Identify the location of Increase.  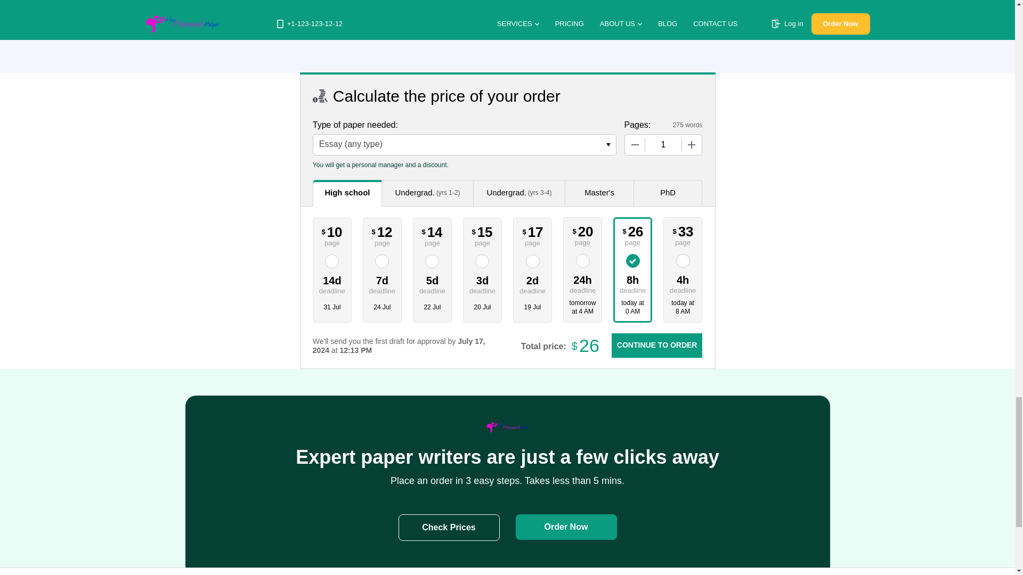
(692, 144).